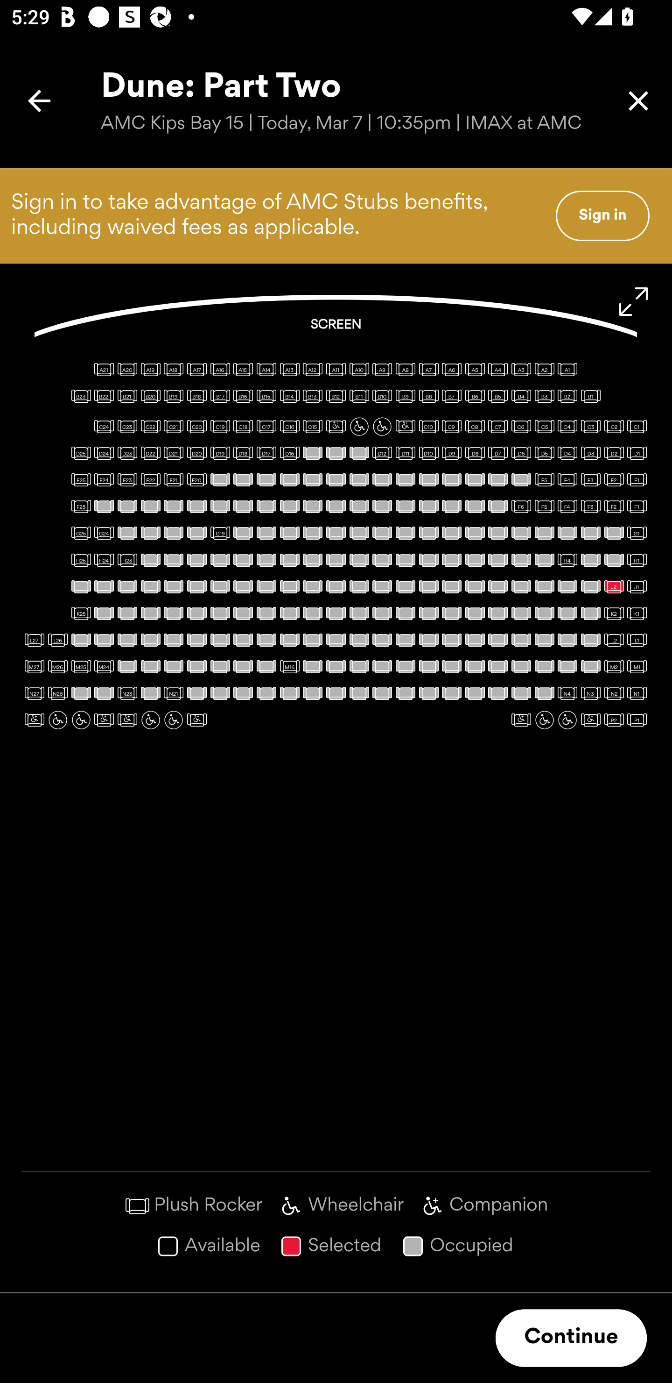  I want to click on P8, Wheelchair space, available, so click(174, 720).